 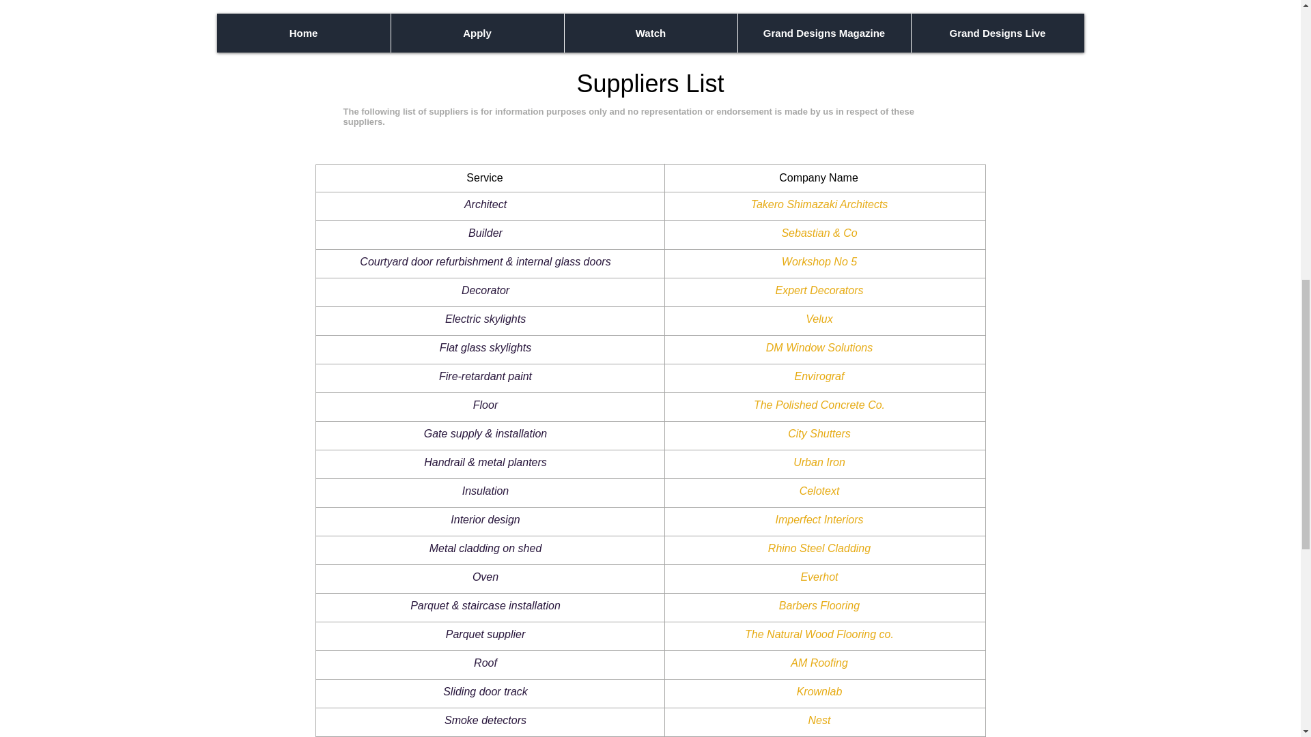 I want to click on Envirograf, so click(x=819, y=377).